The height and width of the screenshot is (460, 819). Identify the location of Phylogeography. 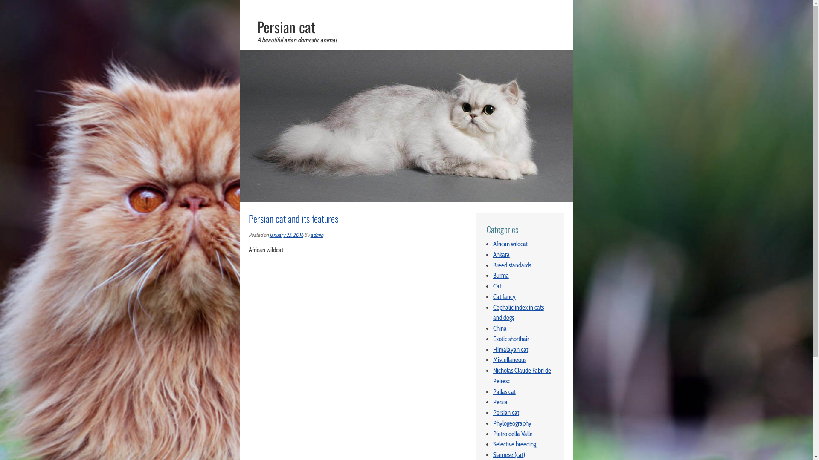
(512, 423).